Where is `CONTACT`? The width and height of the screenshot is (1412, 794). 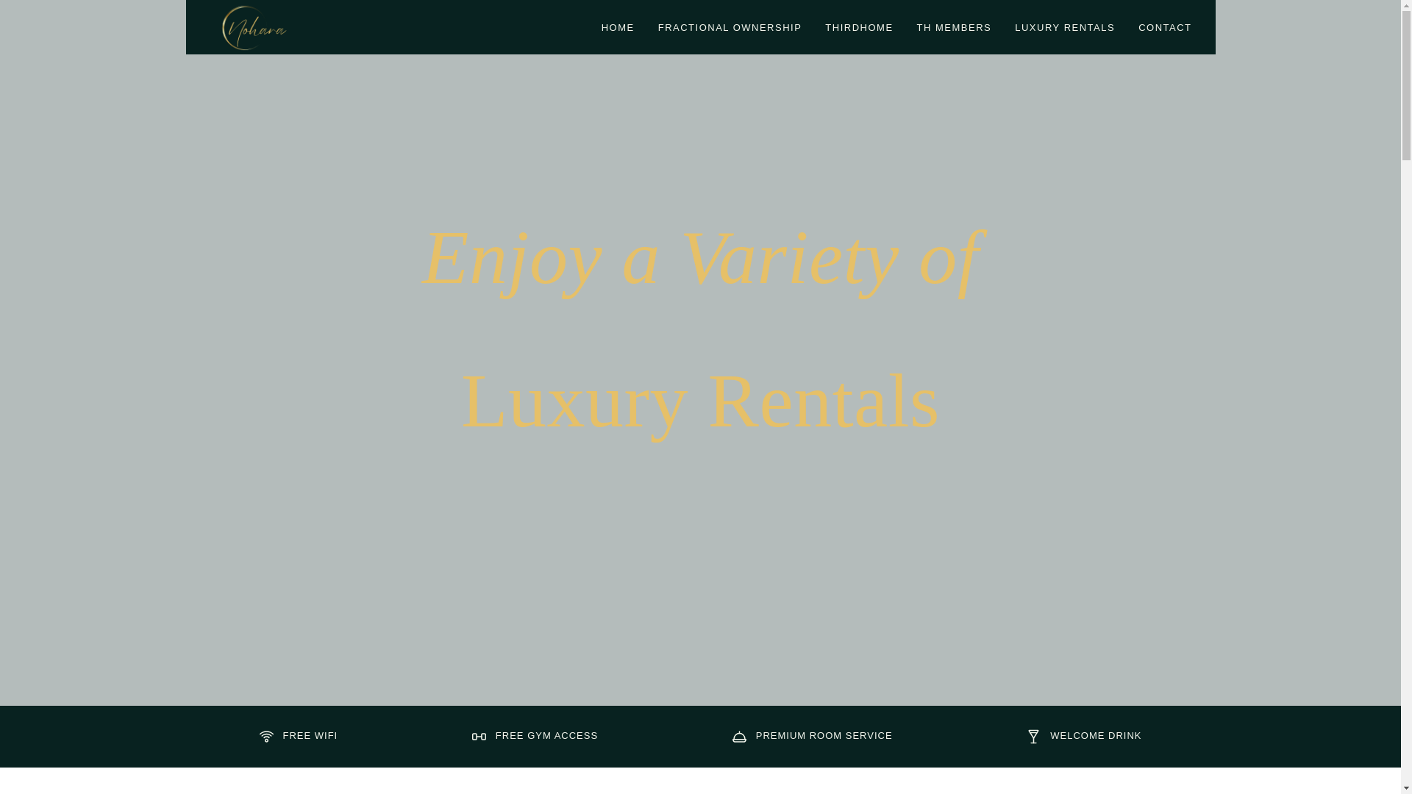 CONTACT is located at coordinates (1165, 28).